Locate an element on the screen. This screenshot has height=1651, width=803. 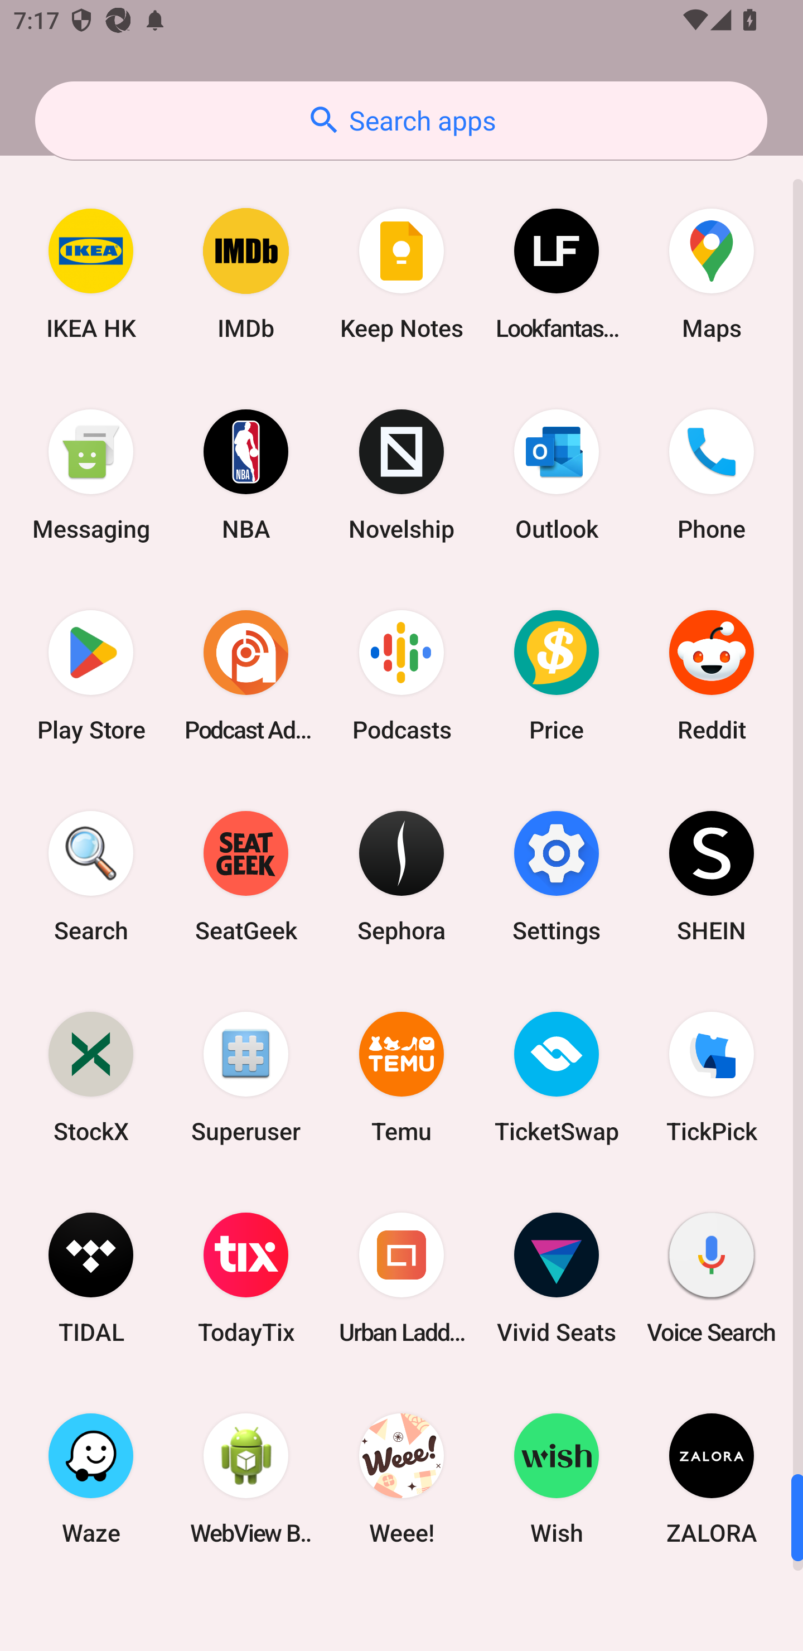
Maps is located at coordinates (712, 273).